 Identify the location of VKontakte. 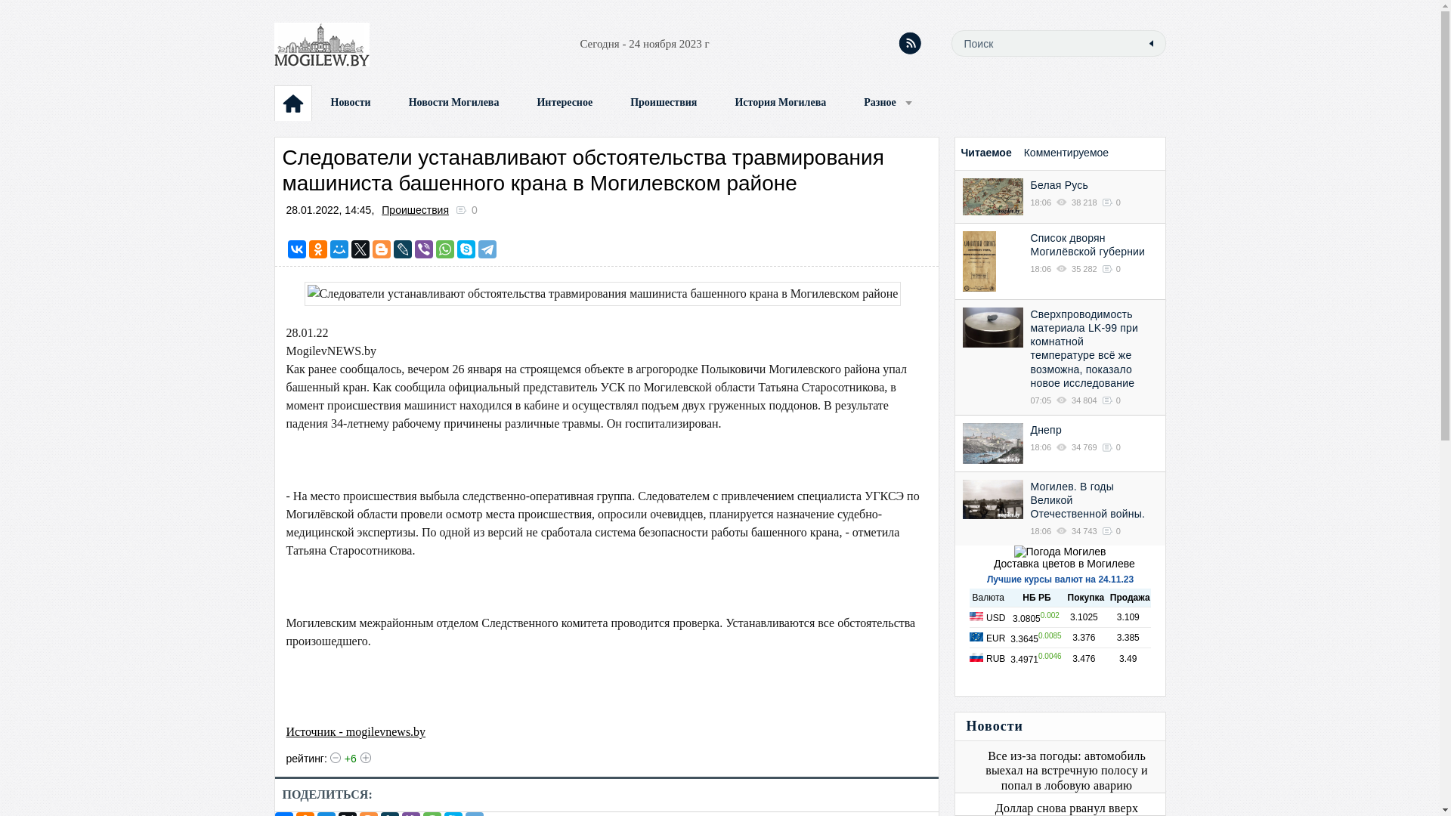
(297, 249).